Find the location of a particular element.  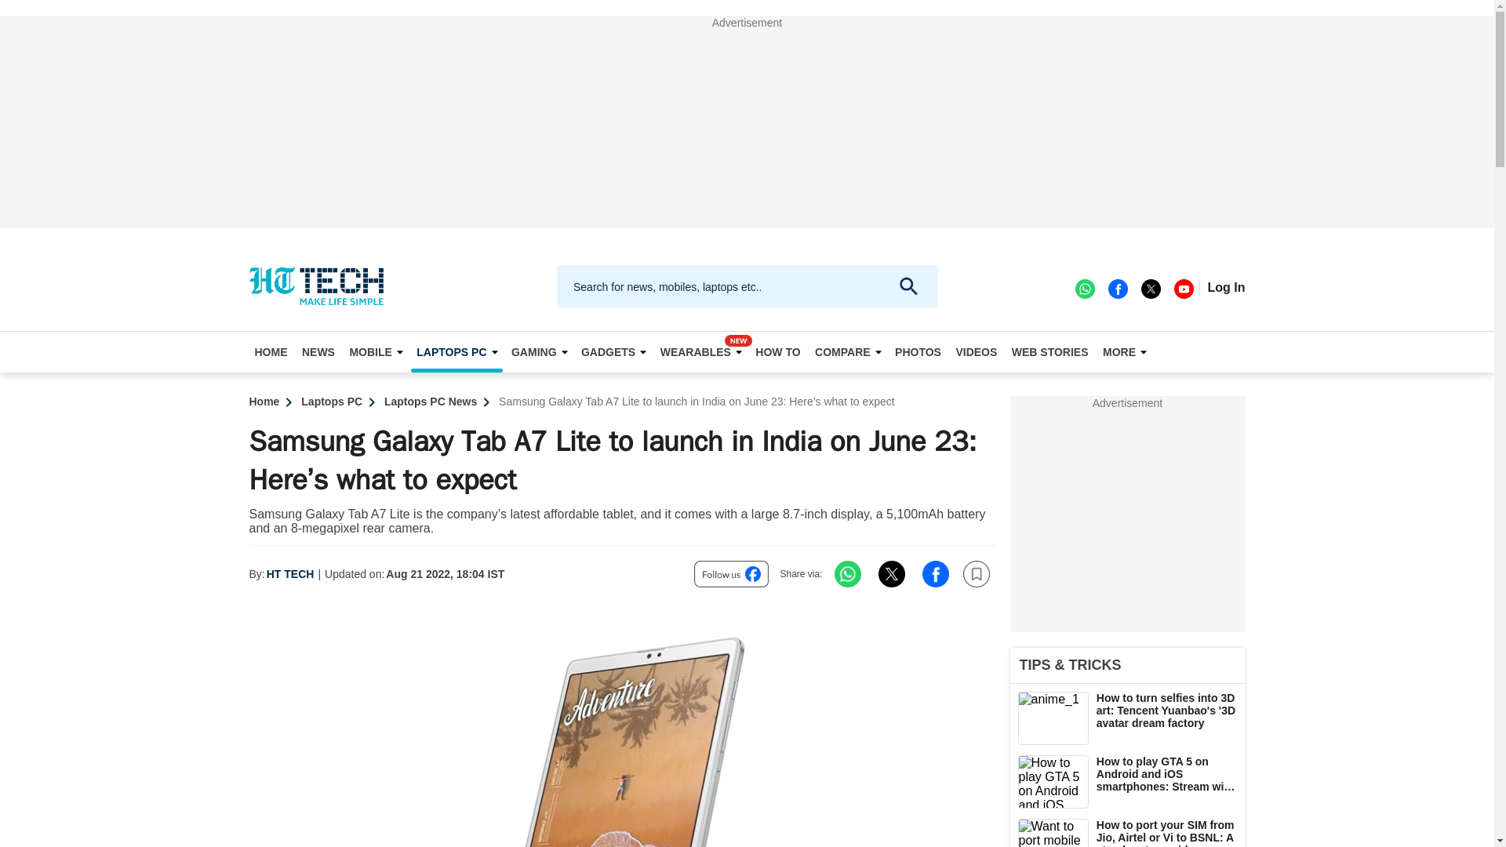

LAPTOPS PC is located at coordinates (457, 352).